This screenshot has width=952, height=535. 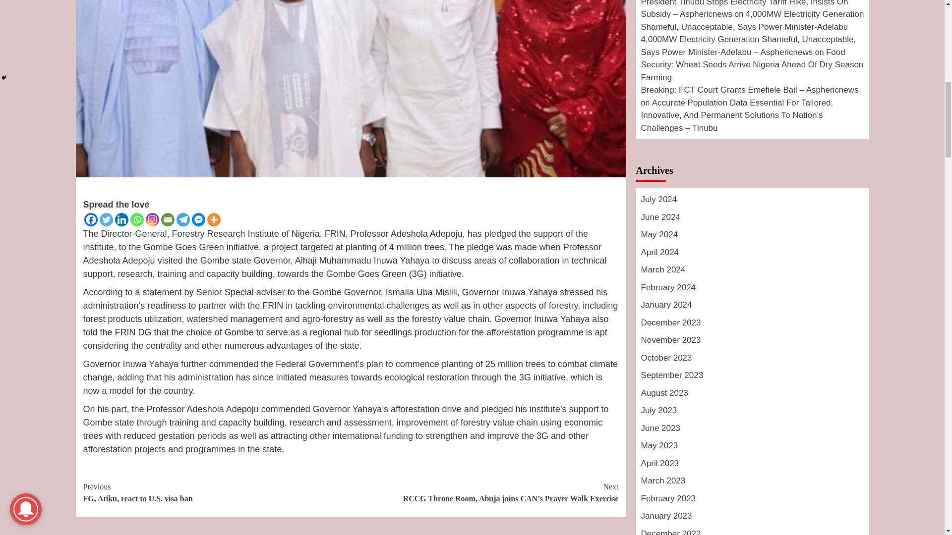 I want to click on Telegram, so click(x=182, y=219).